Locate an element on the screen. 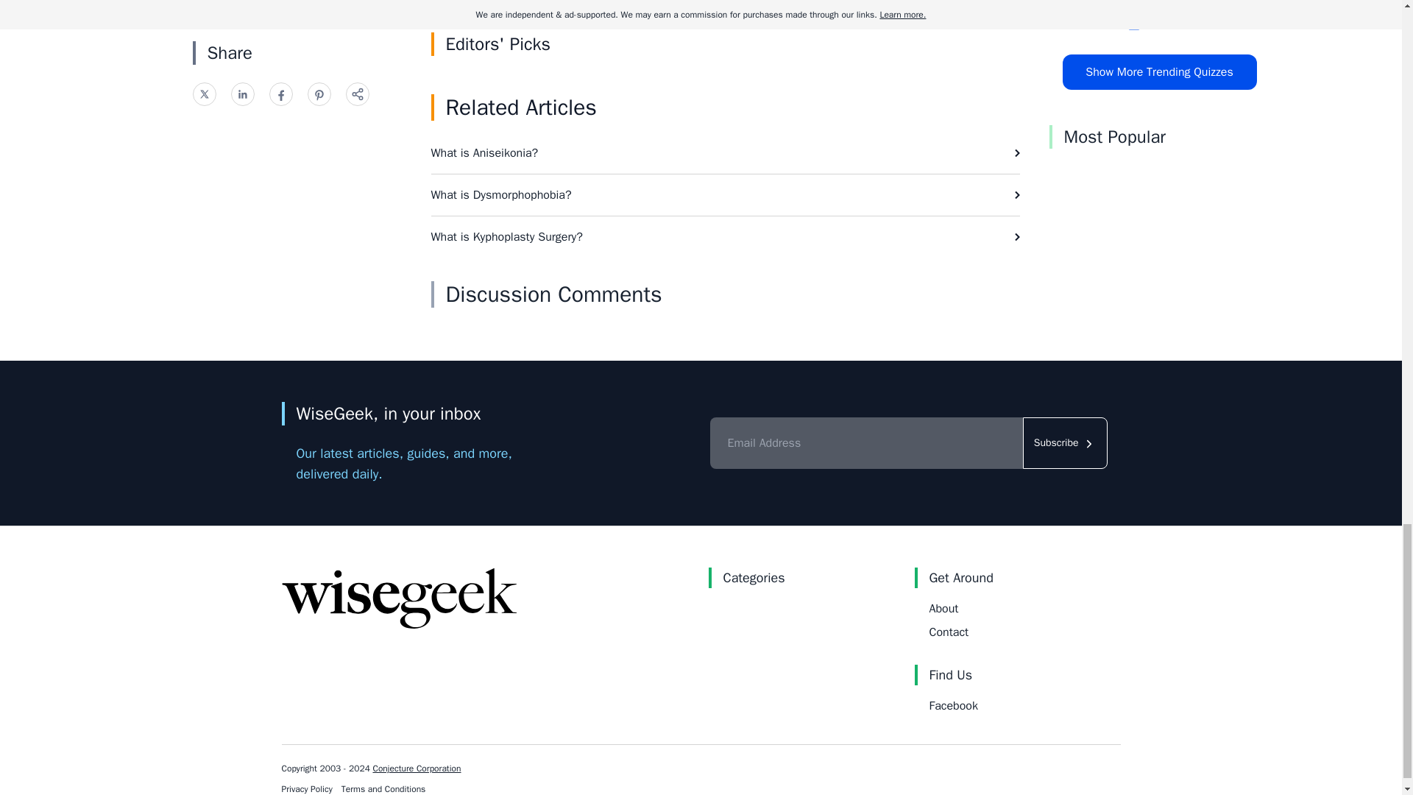 The width and height of the screenshot is (1413, 795). What is Dysmorphophobia? is located at coordinates (726, 194).